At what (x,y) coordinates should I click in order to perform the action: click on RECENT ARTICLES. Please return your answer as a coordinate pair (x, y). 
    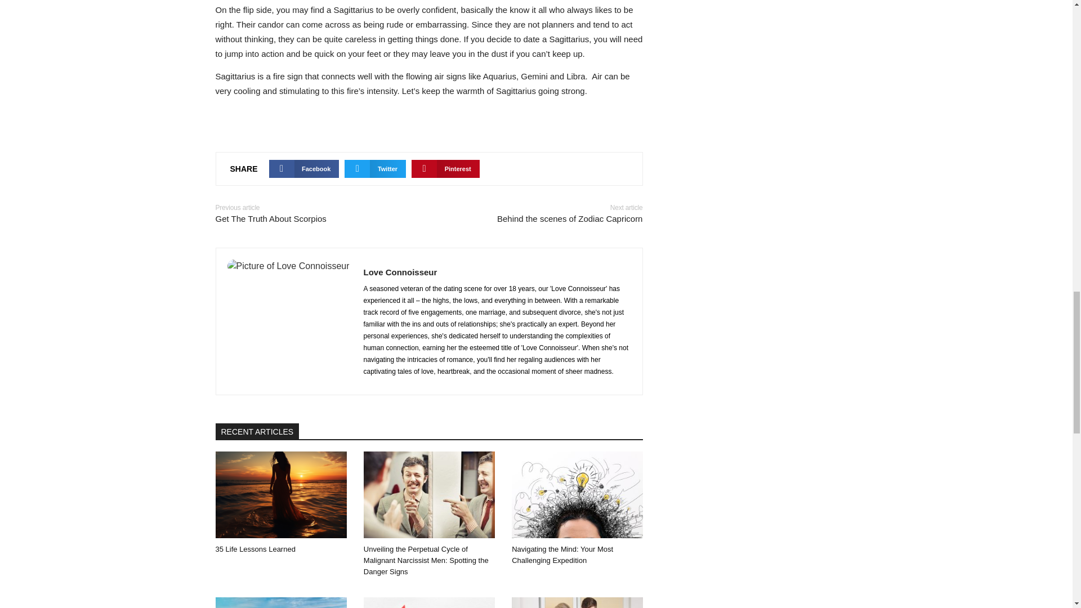
    Looking at the image, I should click on (562, 555).